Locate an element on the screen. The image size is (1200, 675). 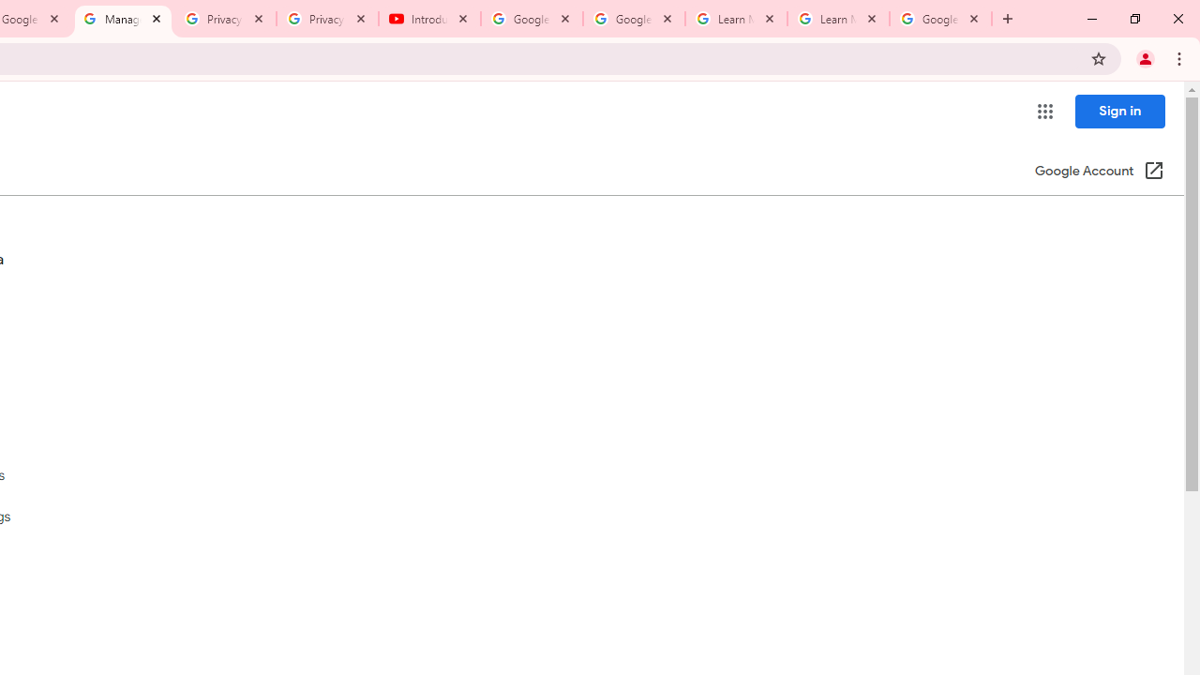
Google Account is located at coordinates (940, 19).